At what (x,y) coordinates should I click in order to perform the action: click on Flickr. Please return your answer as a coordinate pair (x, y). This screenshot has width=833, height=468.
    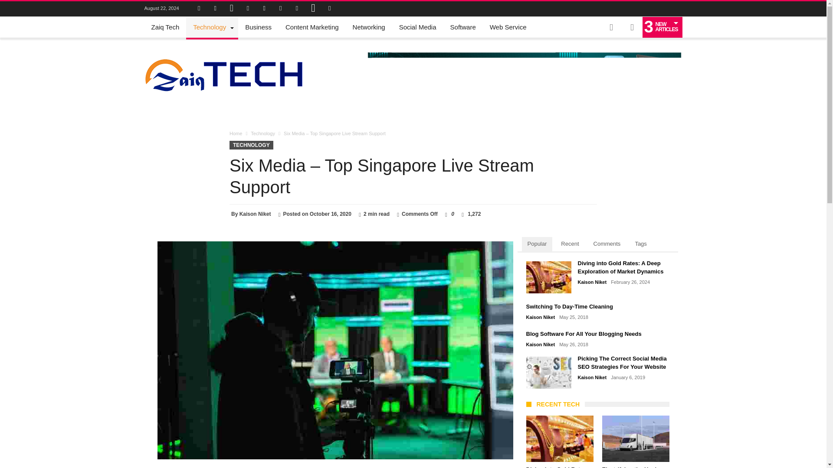
    Looking at the image, I should click on (264, 9).